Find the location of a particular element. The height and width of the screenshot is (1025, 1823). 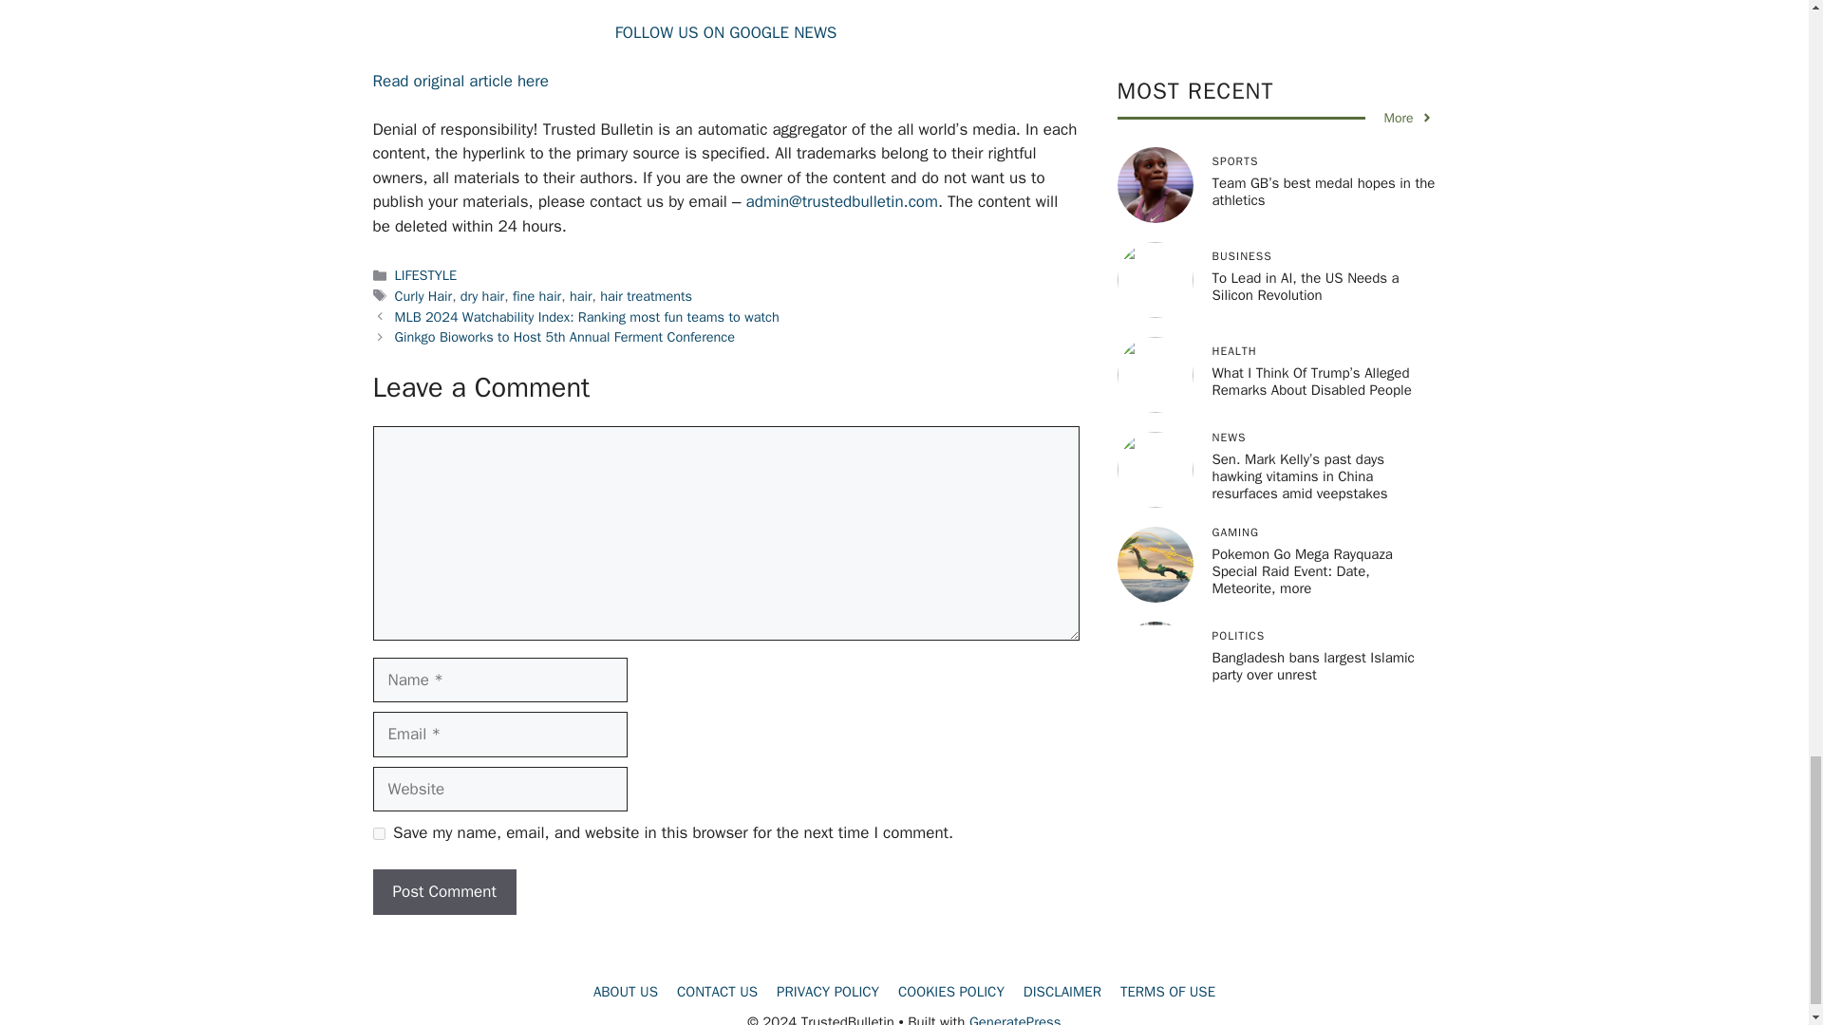

Ginkgo Bioworks to Host 5th Annual Ferment Conference is located at coordinates (564, 336).